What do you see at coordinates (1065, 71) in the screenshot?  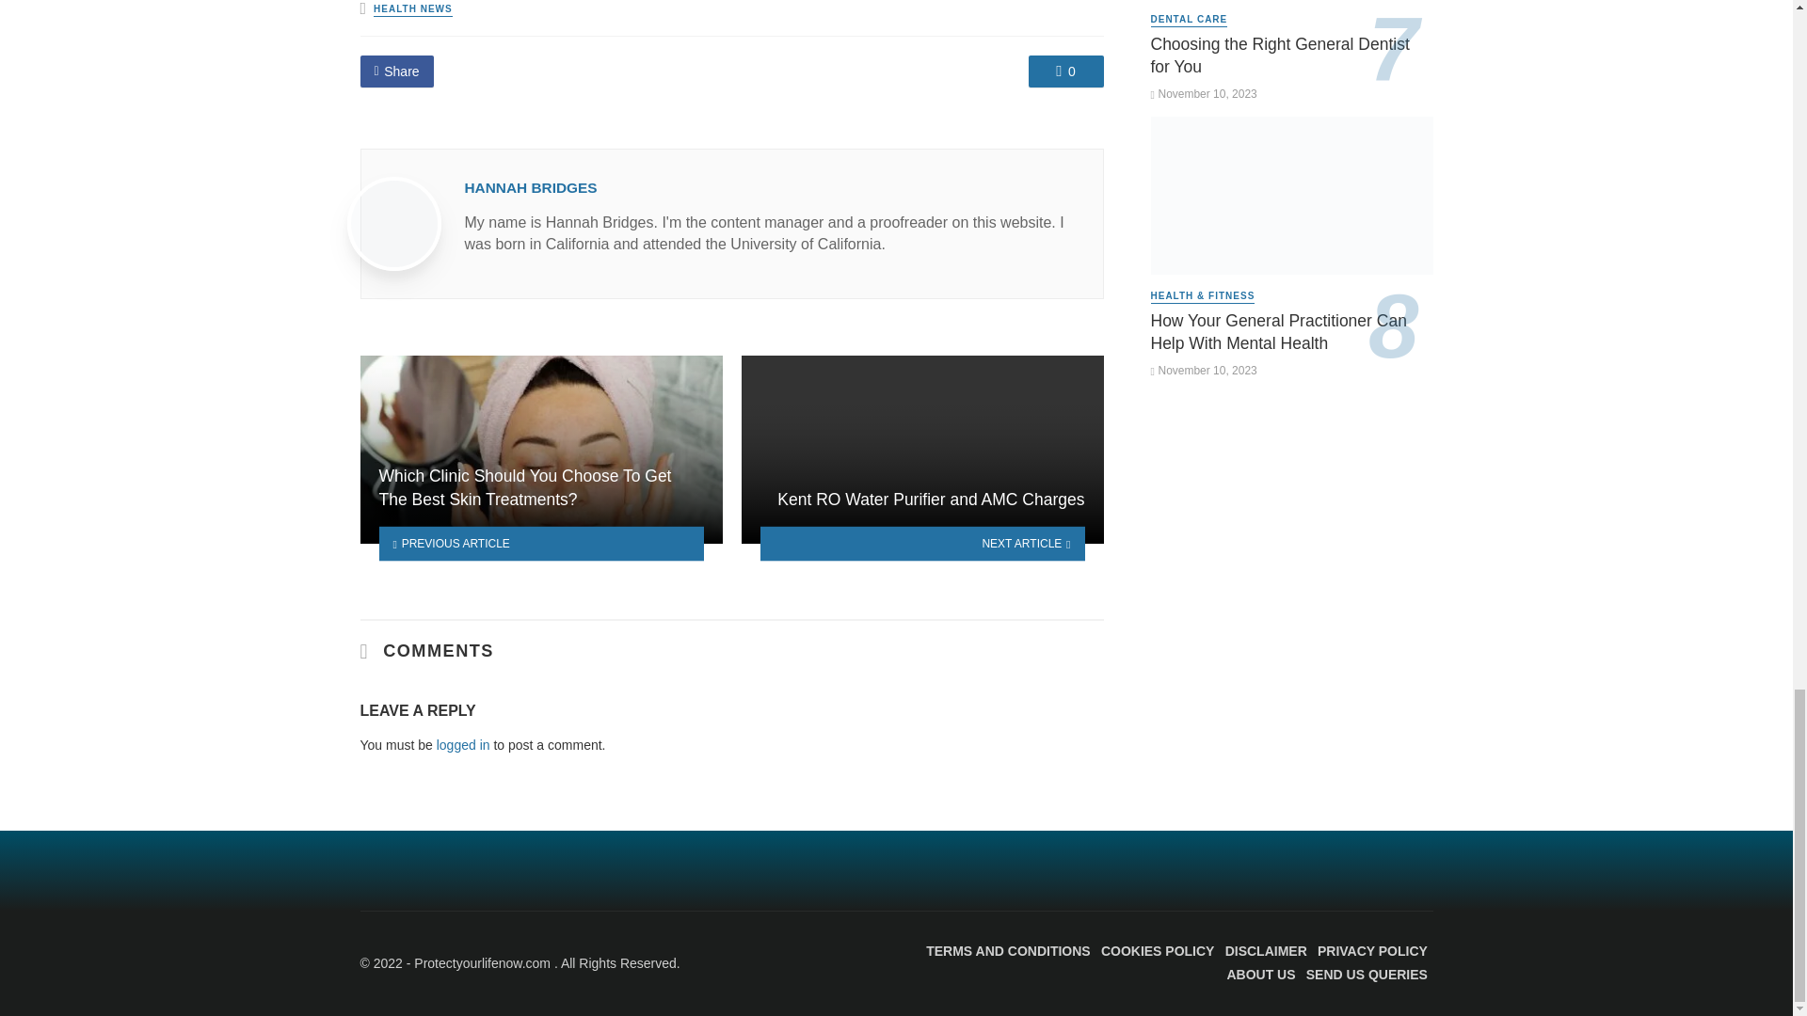 I see `0 Comments` at bounding box center [1065, 71].